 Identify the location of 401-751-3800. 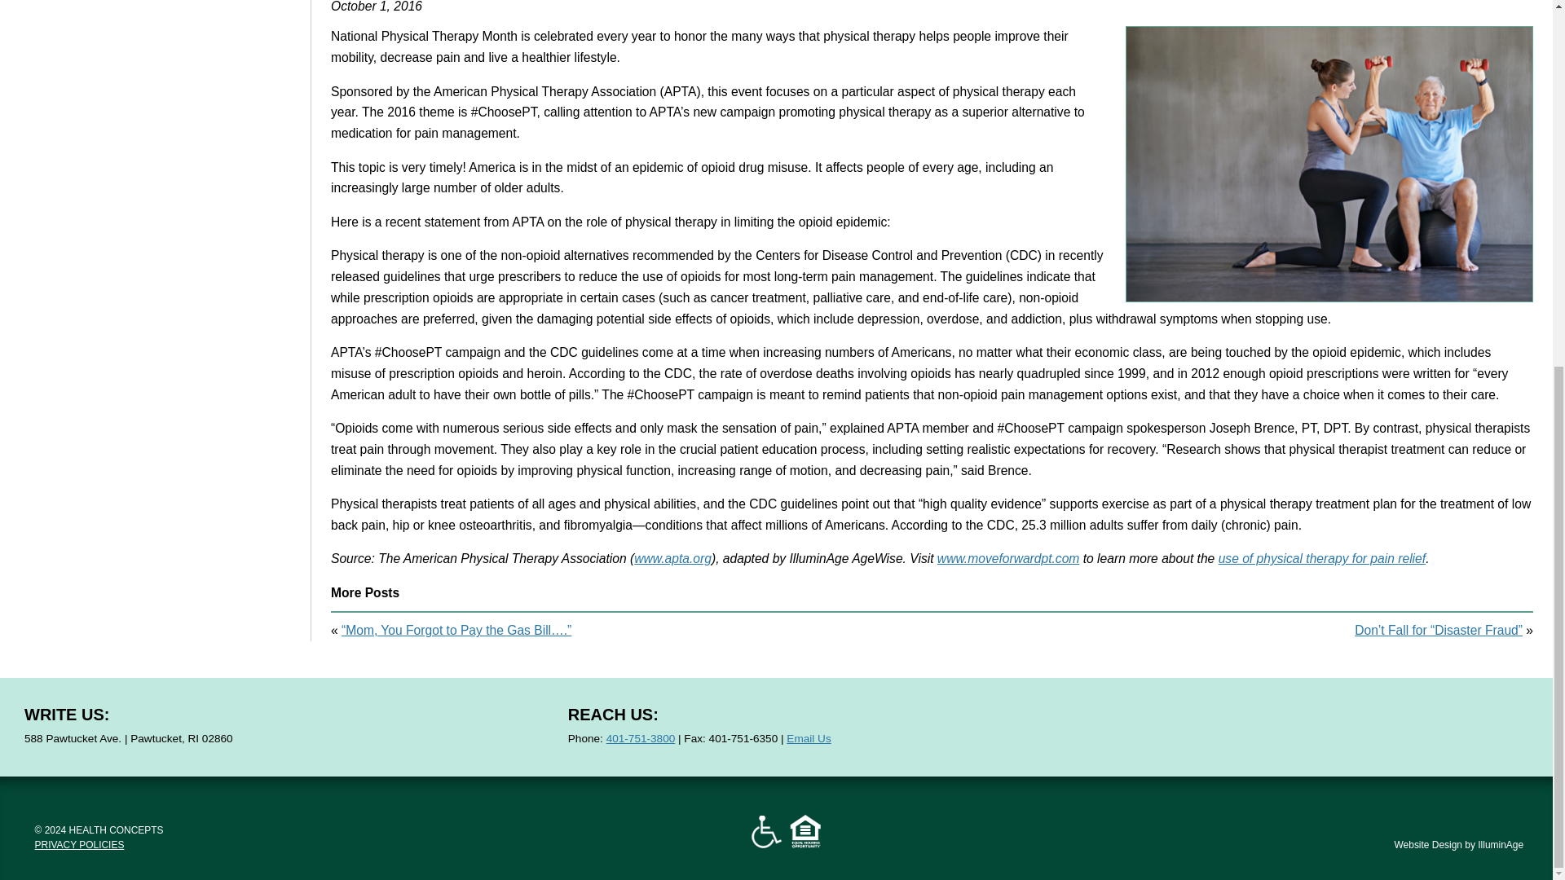
(641, 738).